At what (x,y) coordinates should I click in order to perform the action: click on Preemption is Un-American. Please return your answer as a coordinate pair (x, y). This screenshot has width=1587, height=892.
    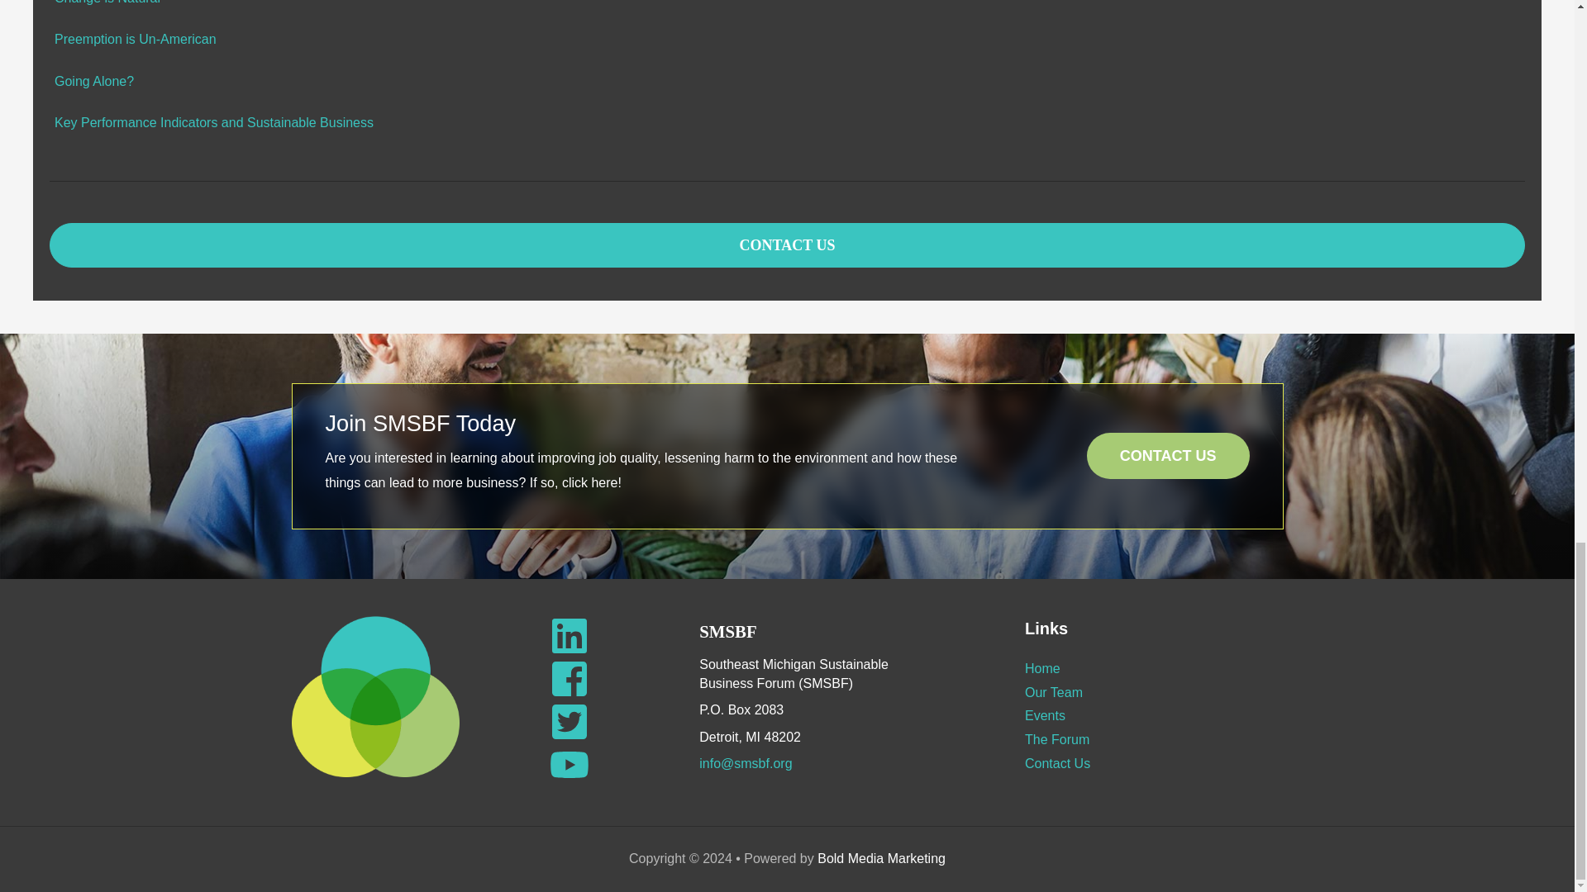
    Looking at the image, I should click on (135, 39).